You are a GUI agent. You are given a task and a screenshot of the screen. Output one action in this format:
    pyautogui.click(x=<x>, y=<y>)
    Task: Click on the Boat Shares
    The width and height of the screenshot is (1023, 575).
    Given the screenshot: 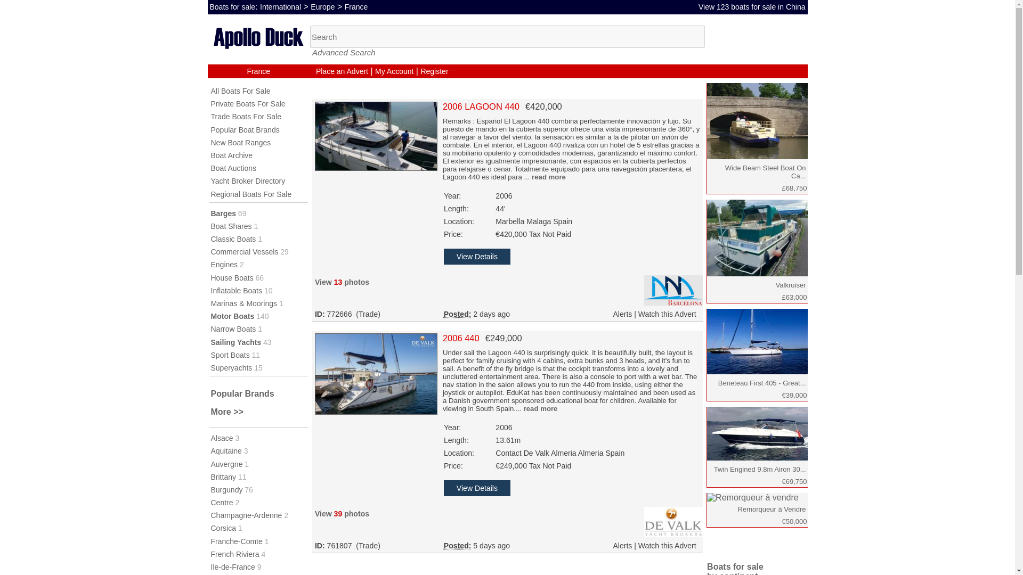 What is the action you would take?
    pyautogui.click(x=231, y=226)
    